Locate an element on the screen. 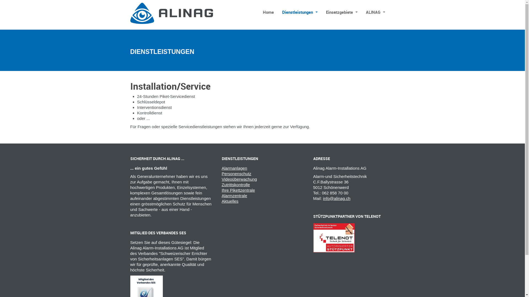  Alarmzentrale is located at coordinates (262, 196).